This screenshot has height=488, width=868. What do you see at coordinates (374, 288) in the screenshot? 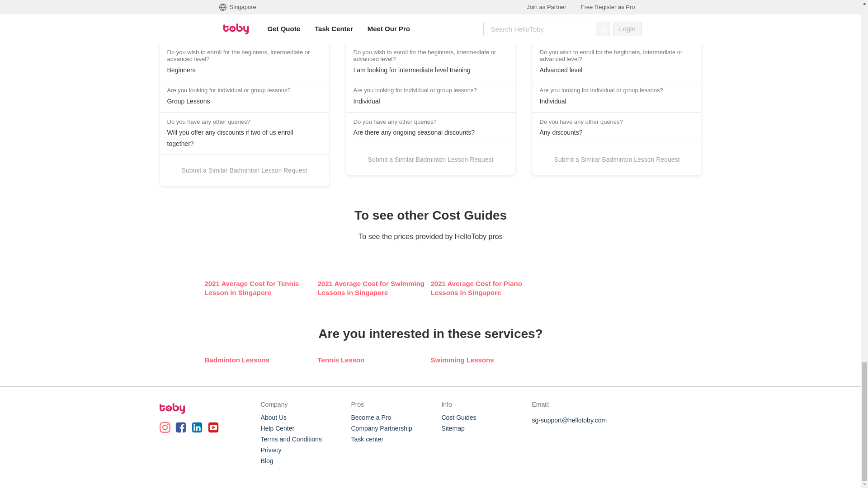
I see `2021 Average Cost for Swimming Lessons in Singapore` at bounding box center [374, 288].